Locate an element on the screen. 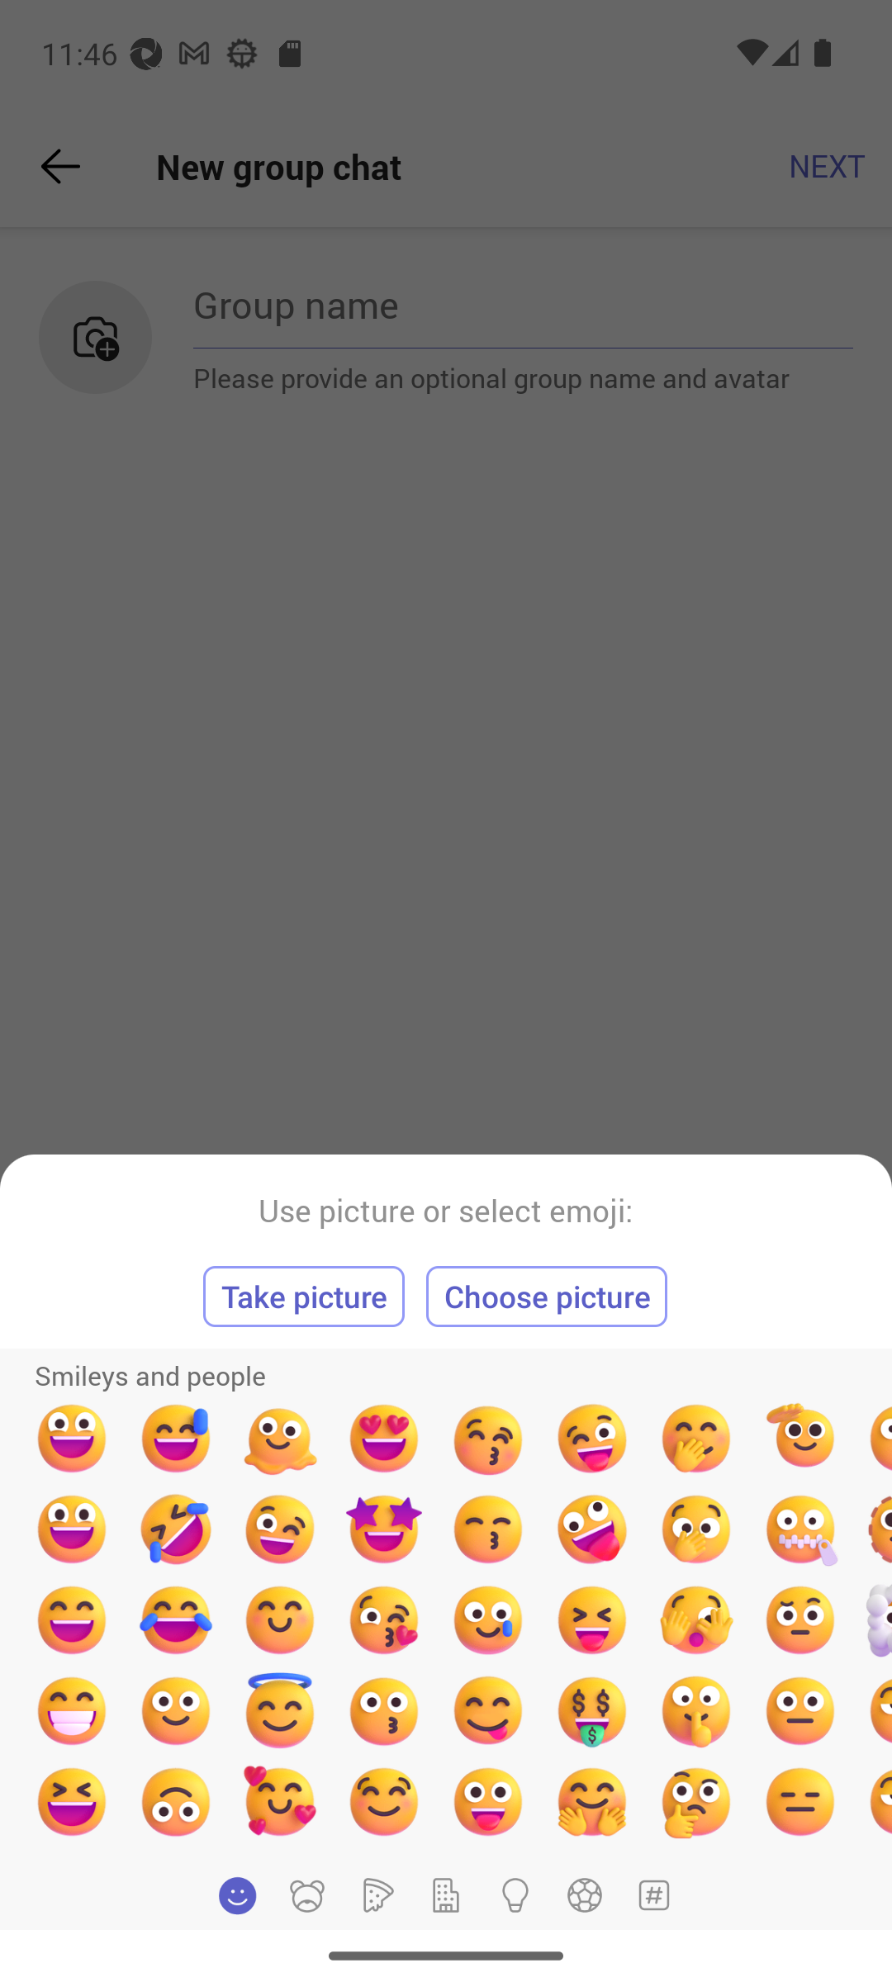 The width and height of the screenshot is (892, 1982). Peeking eye emoji is located at coordinates (695, 1620).